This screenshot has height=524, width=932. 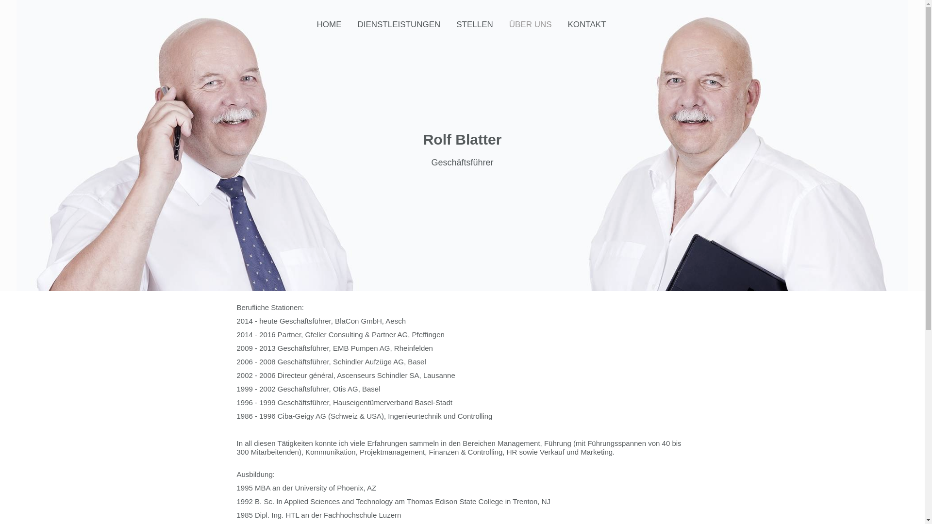 I want to click on KONTAKT, so click(x=587, y=25).